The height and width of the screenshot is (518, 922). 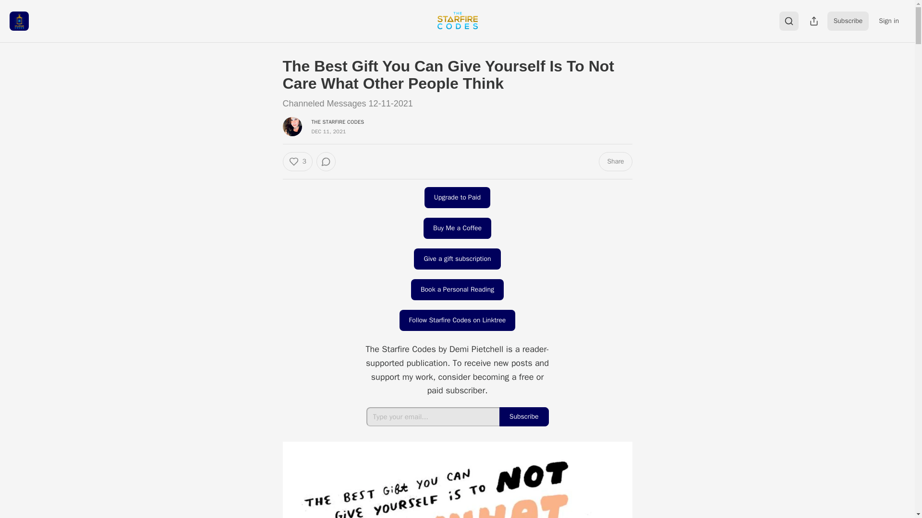 I want to click on Sign in, so click(x=888, y=21).